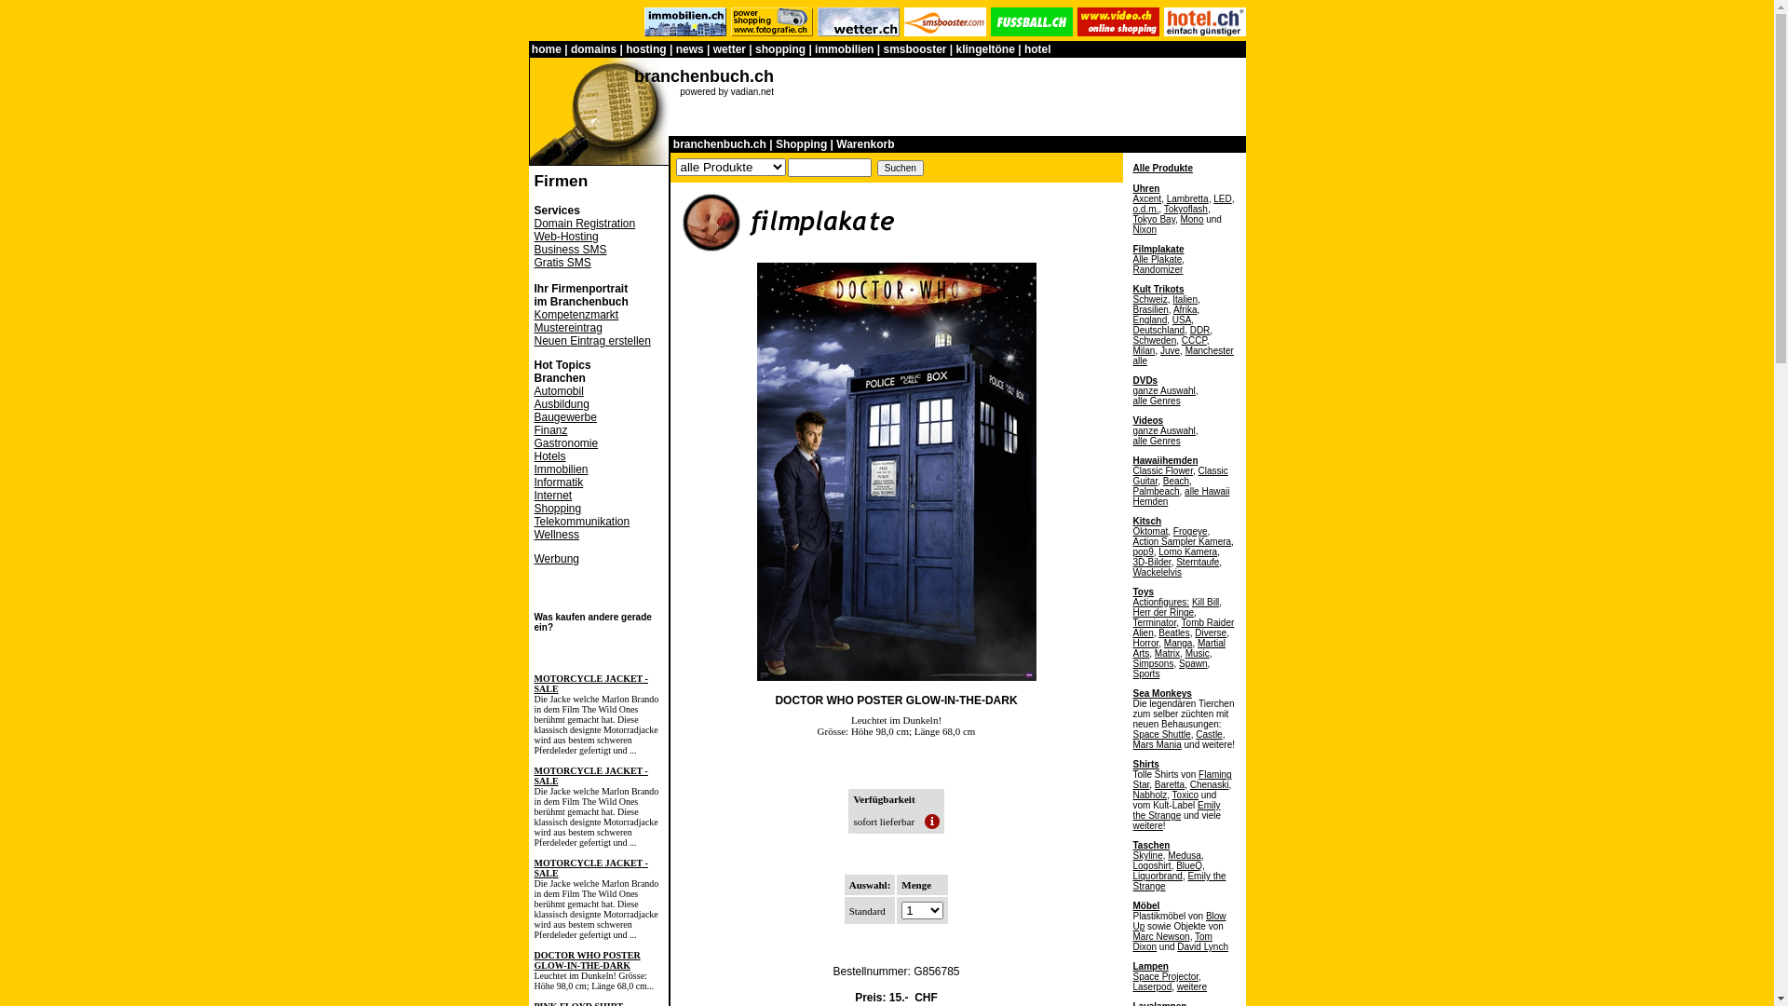 The height and width of the screenshot is (1006, 1788). What do you see at coordinates (1194, 341) in the screenshot?
I see `CCCP` at bounding box center [1194, 341].